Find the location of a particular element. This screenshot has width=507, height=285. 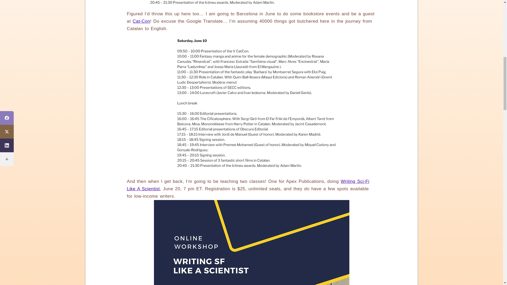

Writing Sci-Fi Like A Scientist is located at coordinates (248, 185).